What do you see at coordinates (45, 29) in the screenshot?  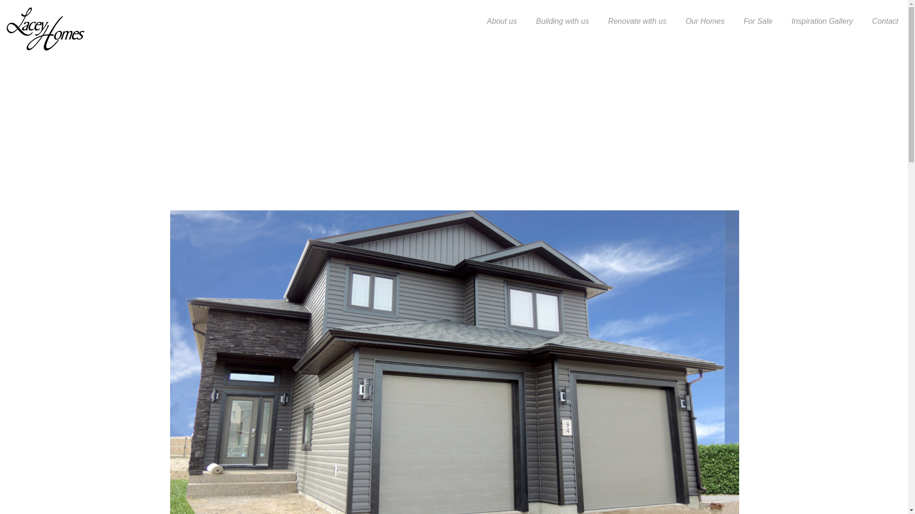 I see `Lacey Homes` at bounding box center [45, 29].